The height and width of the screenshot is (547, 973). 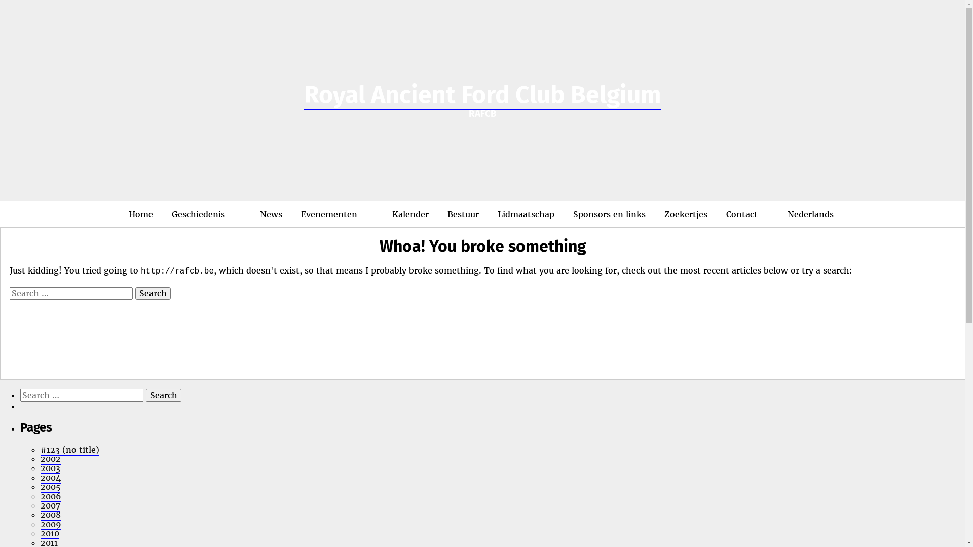 What do you see at coordinates (51, 459) in the screenshot?
I see `2002` at bounding box center [51, 459].